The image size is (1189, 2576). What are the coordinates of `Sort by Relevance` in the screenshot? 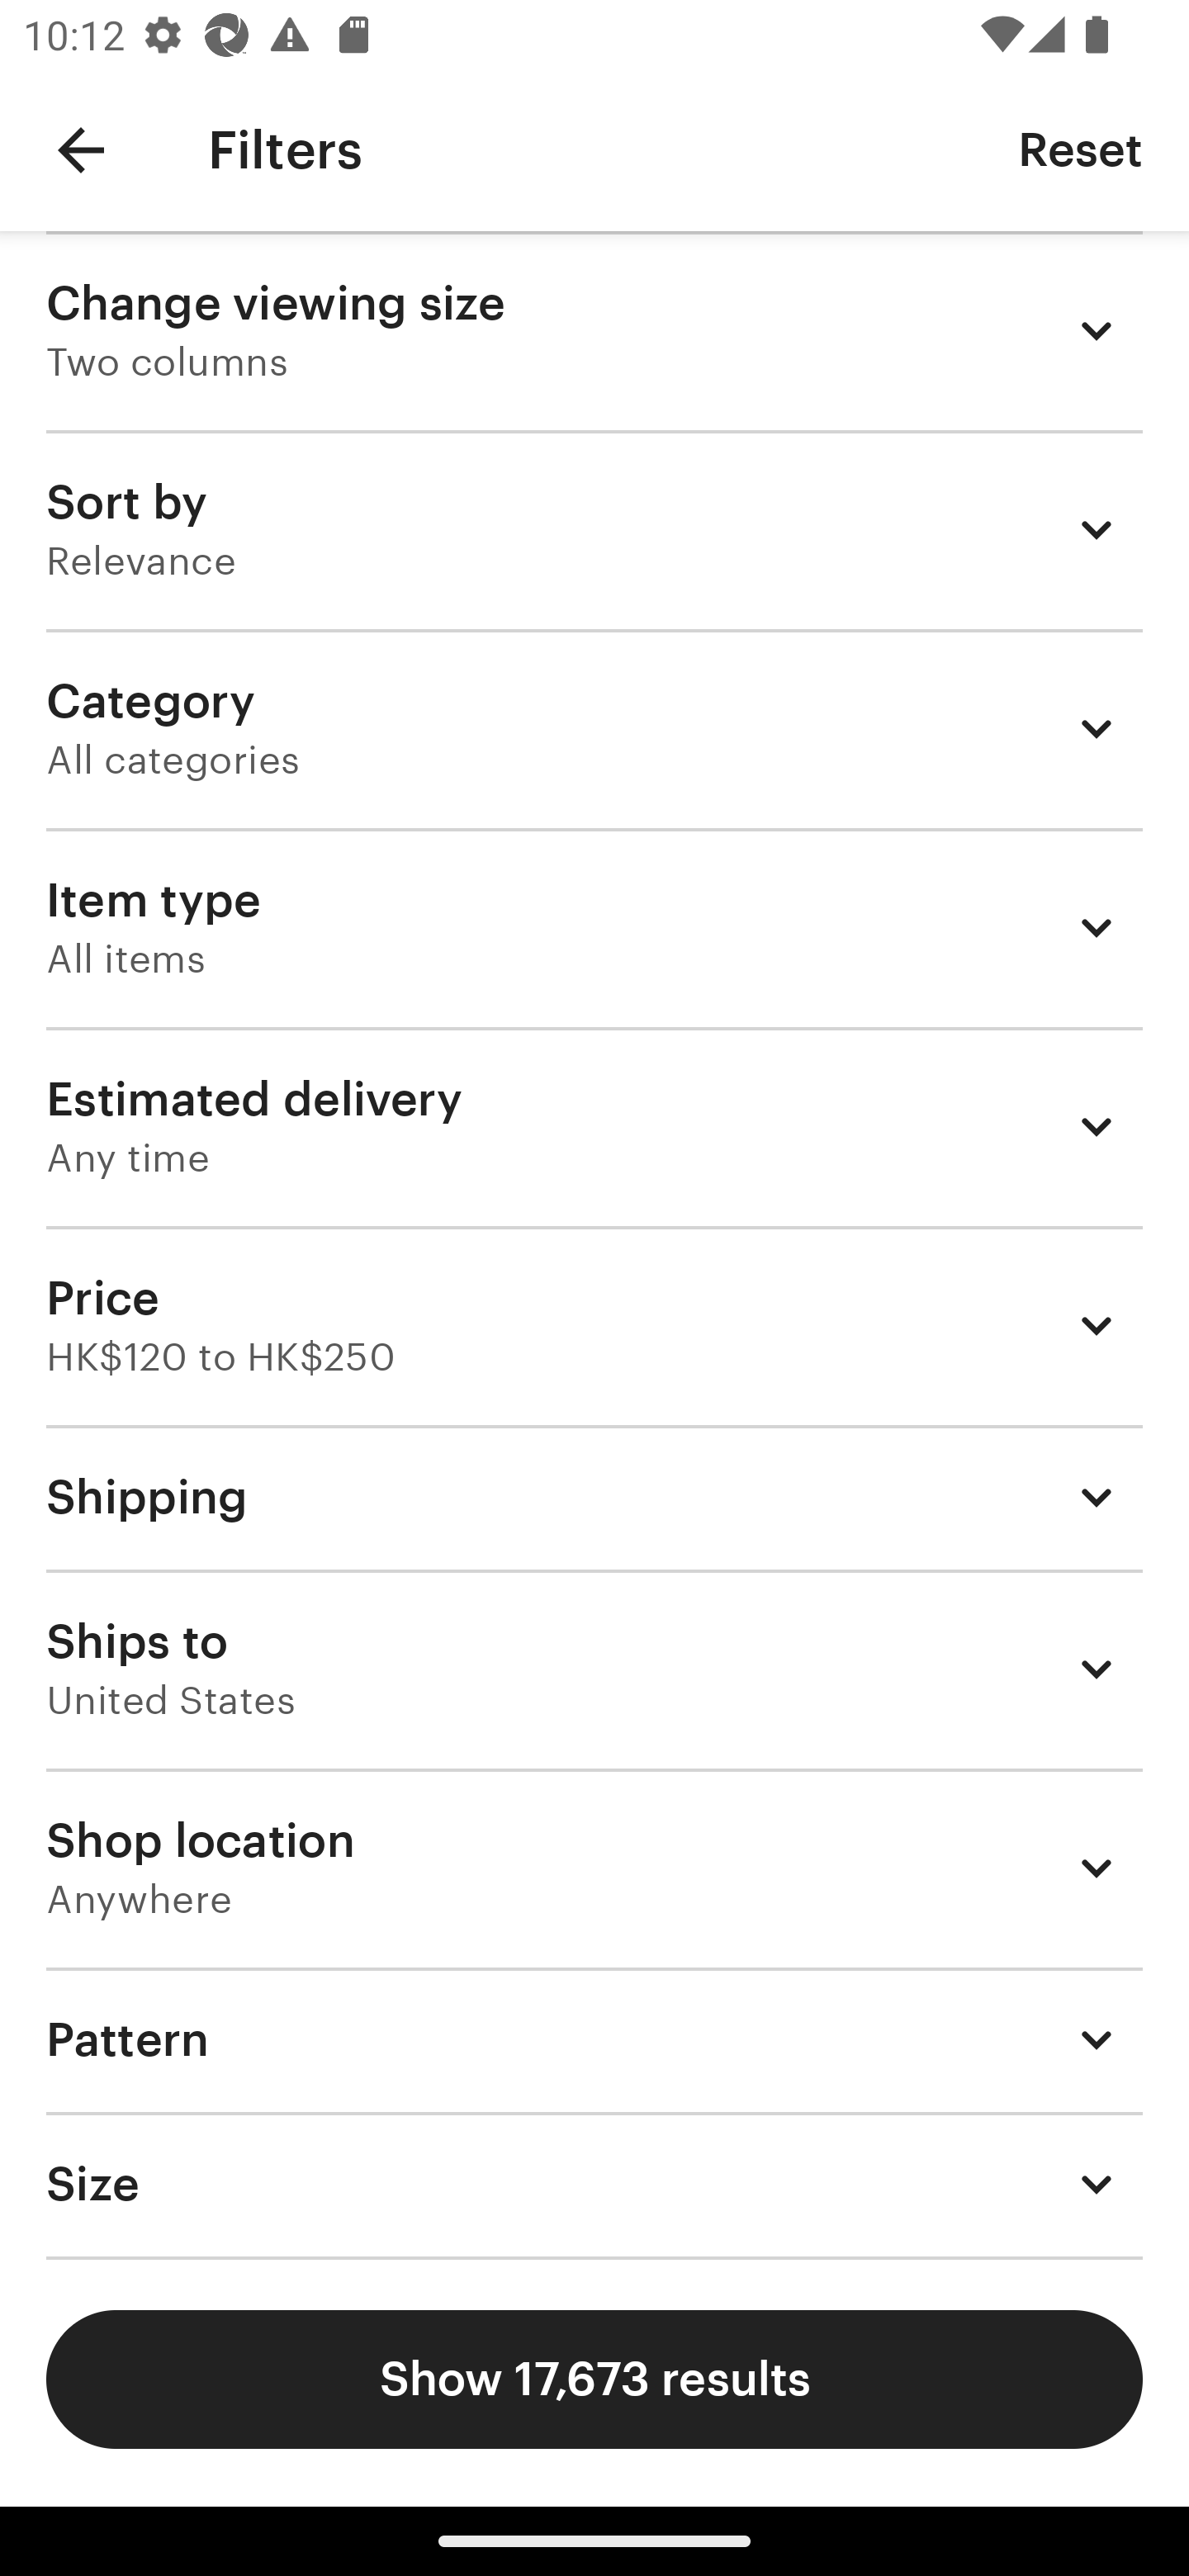 It's located at (594, 529).